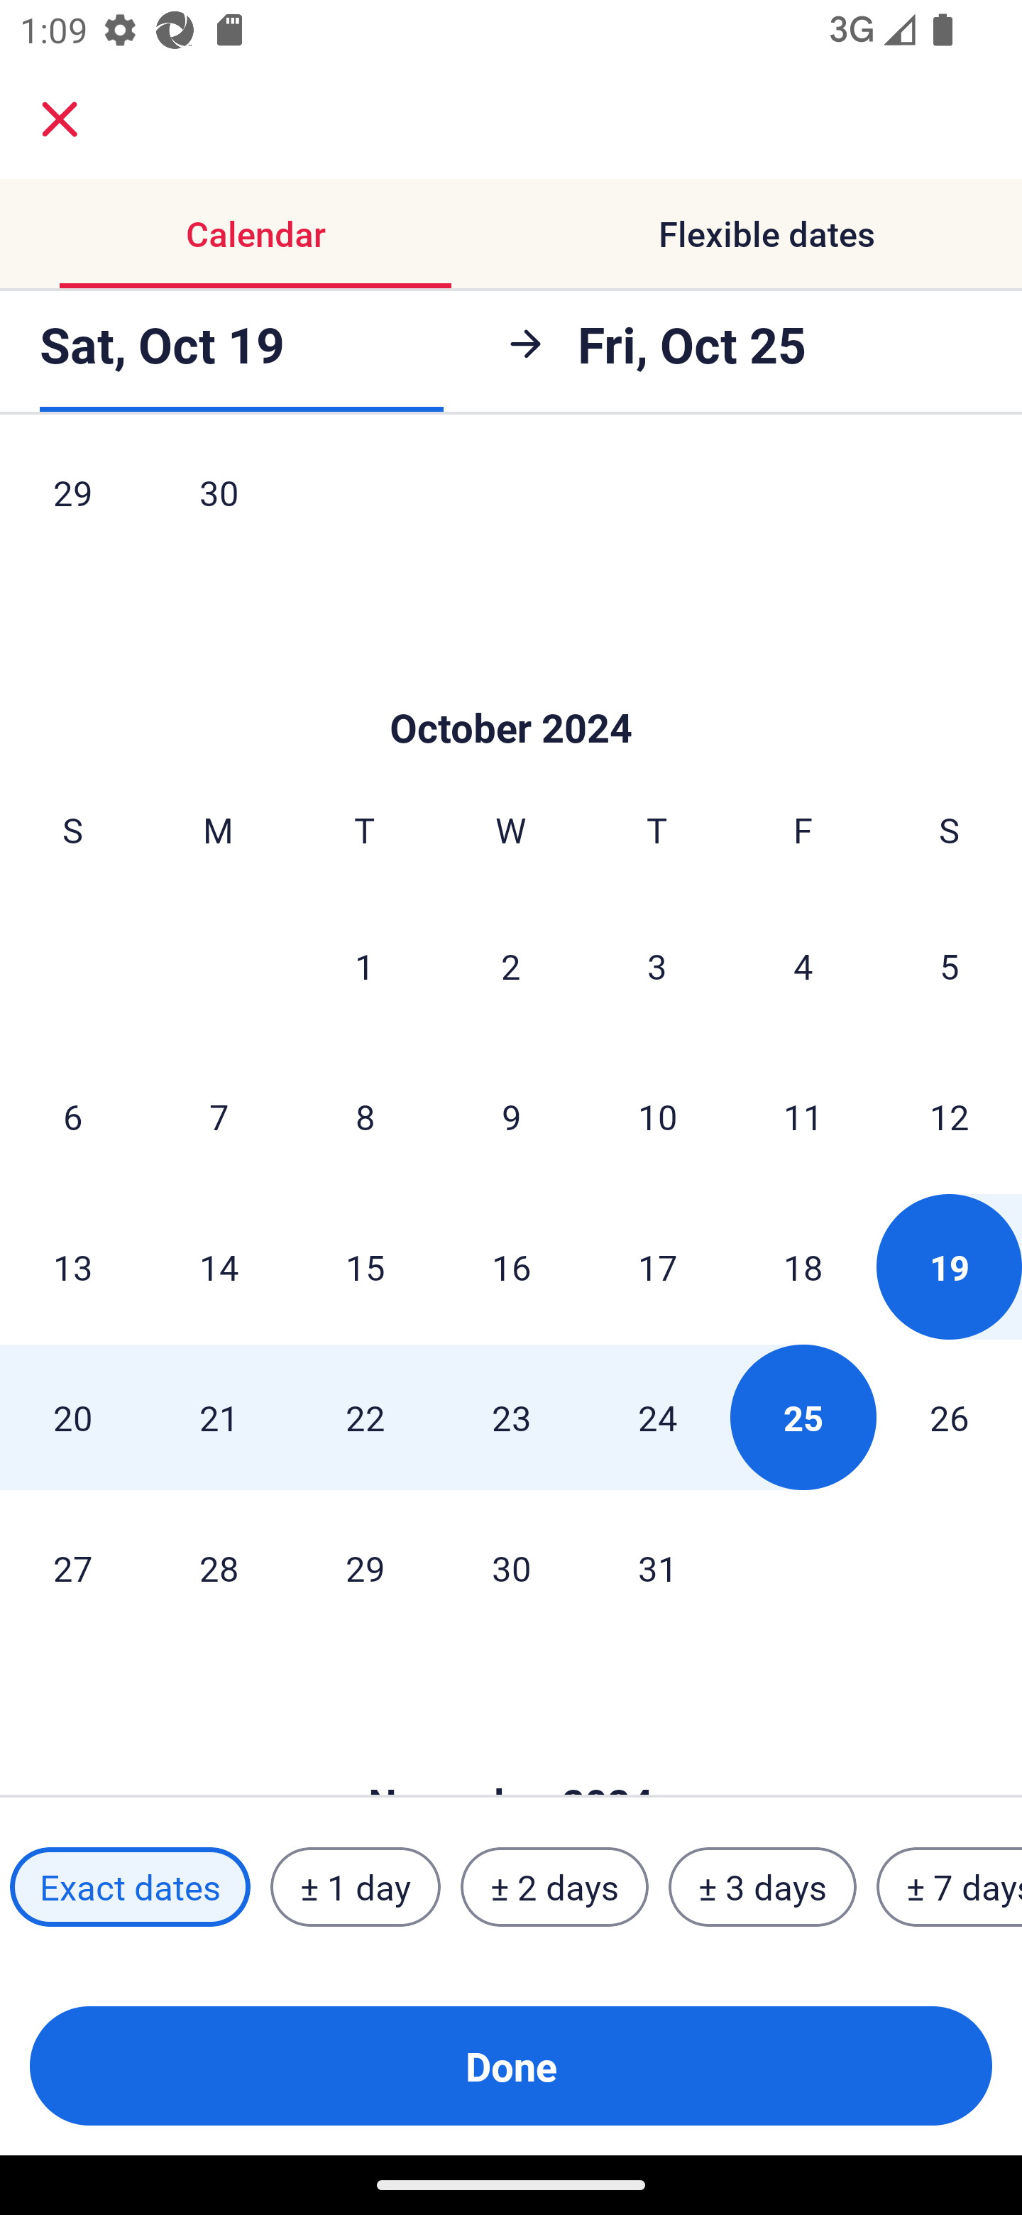  What do you see at coordinates (950, 966) in the screenshot?
I see `5 Saturday, October 5, 2024` at bounding box center [950, 966].